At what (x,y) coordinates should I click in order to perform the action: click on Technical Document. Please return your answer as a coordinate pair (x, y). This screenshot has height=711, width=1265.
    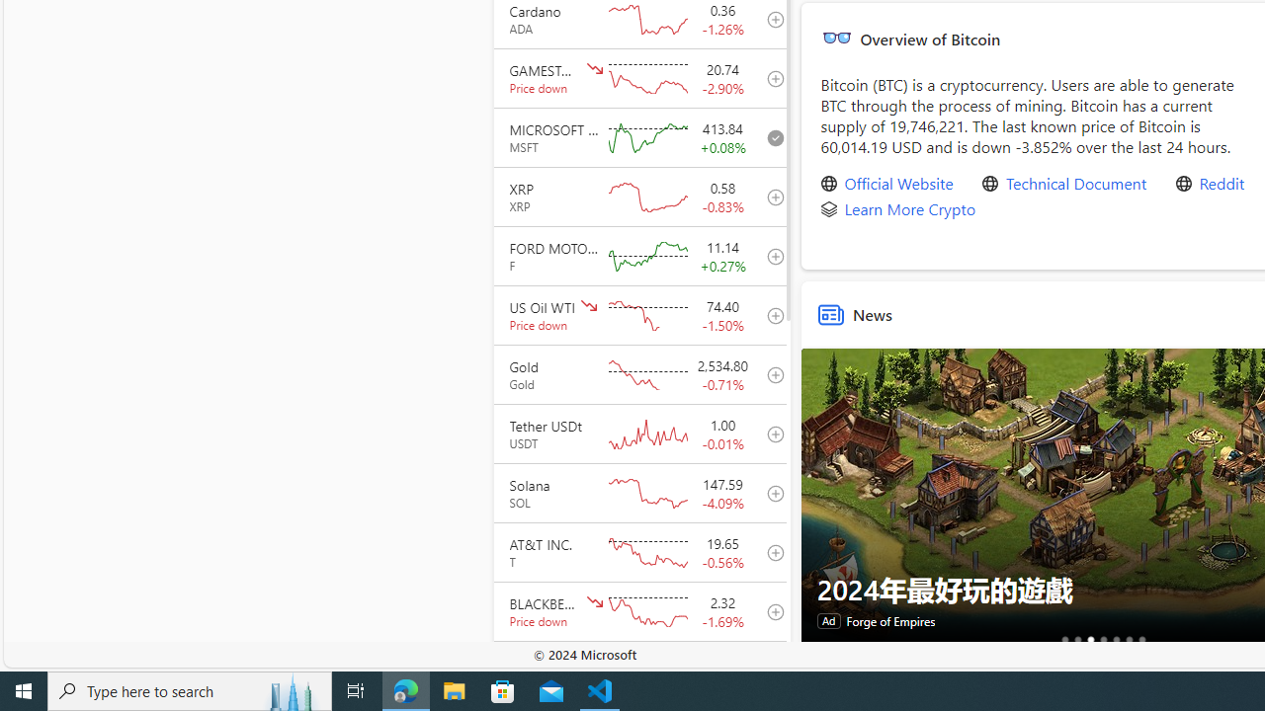
    Looking at the image, I should click on (1075, 184).